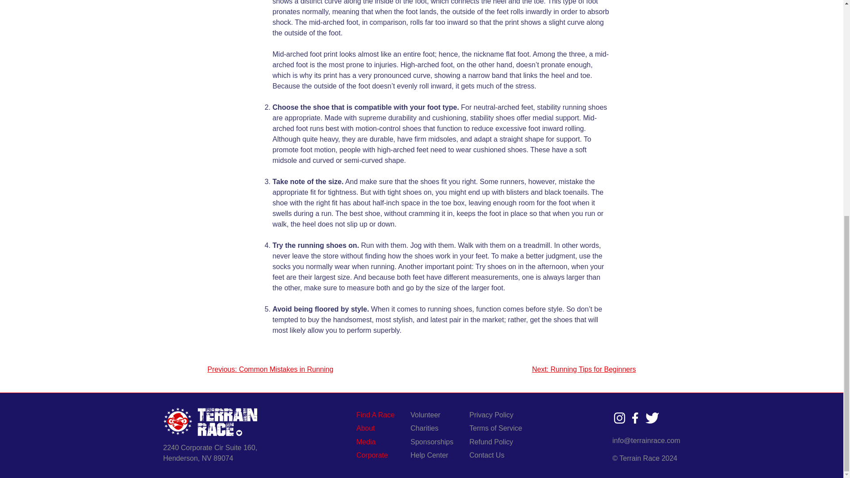 The height and width of the screenshot is (478, 850). Describe the element at coordinates (270, 369) in the screenshot. I see `Previous: Common Mistakes in Running` at that location.